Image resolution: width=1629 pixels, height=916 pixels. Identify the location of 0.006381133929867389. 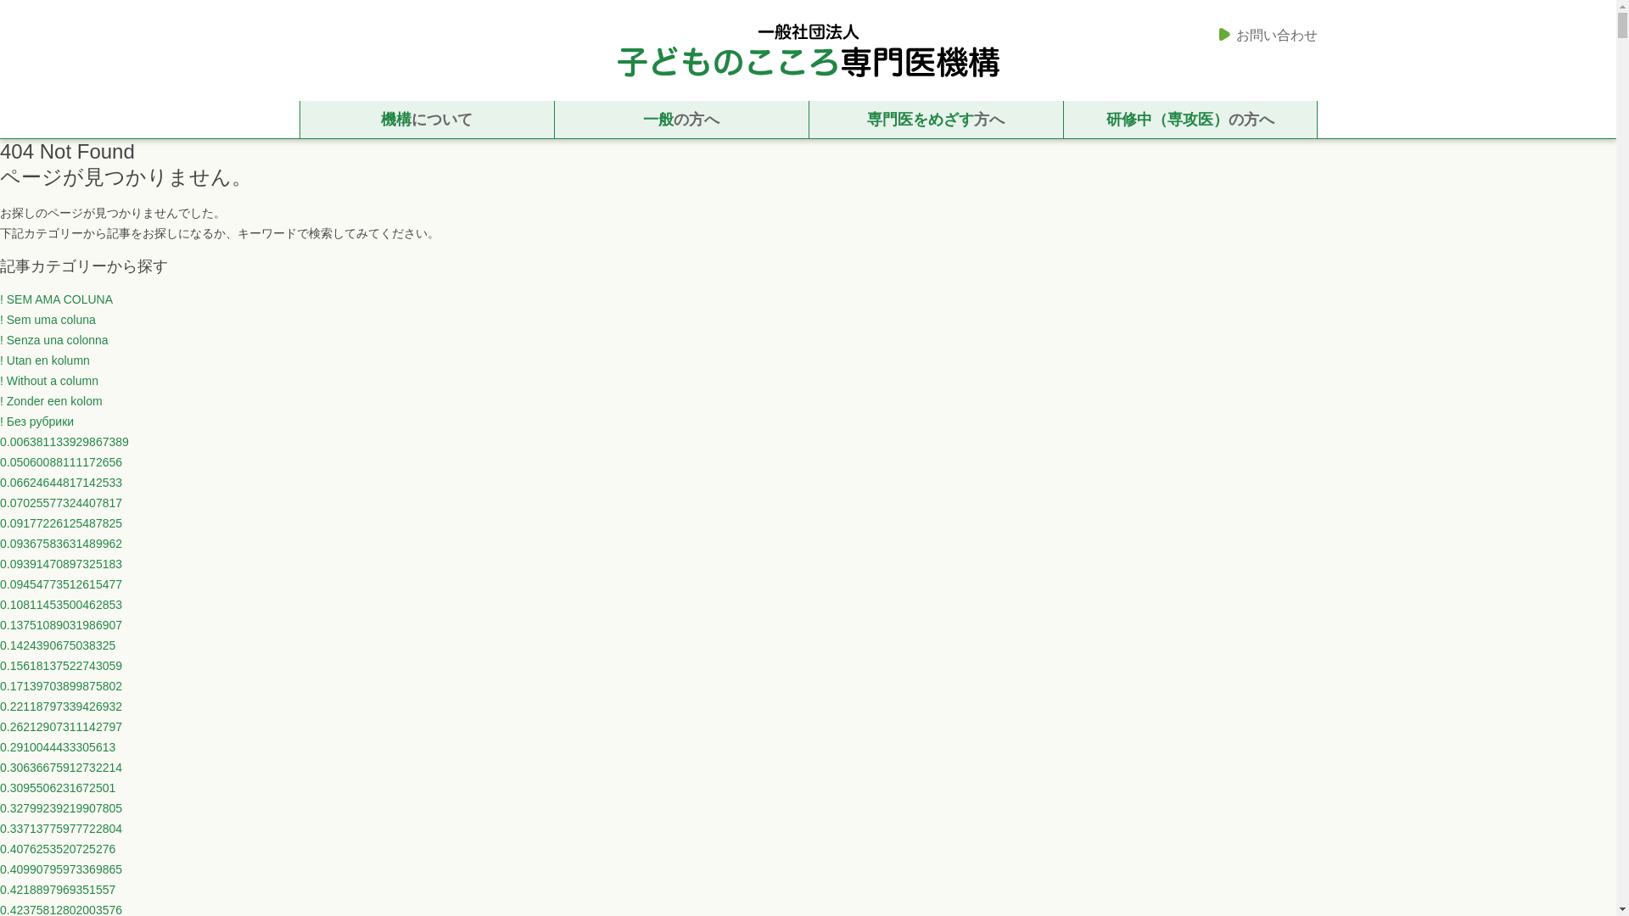
(64, 442).